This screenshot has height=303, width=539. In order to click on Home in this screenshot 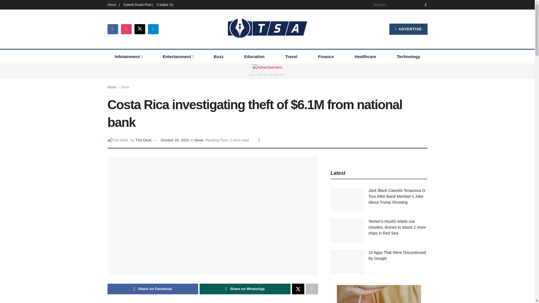, I will do `click(112, 87)`.